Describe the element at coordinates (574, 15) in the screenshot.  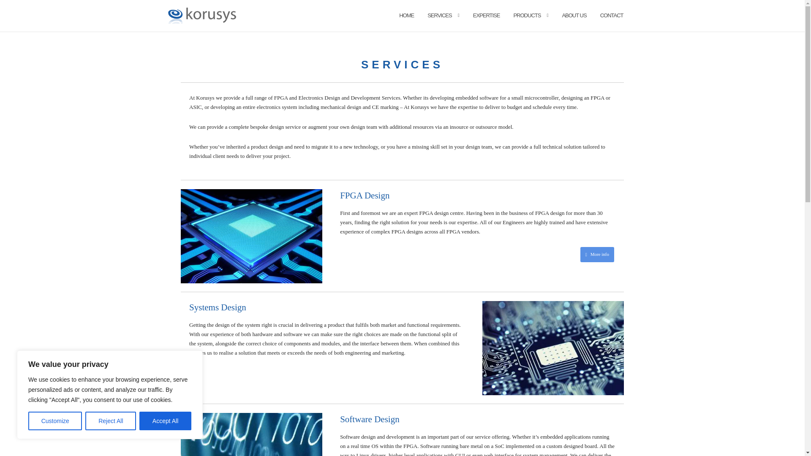
I see `ABOUT US` at that location.